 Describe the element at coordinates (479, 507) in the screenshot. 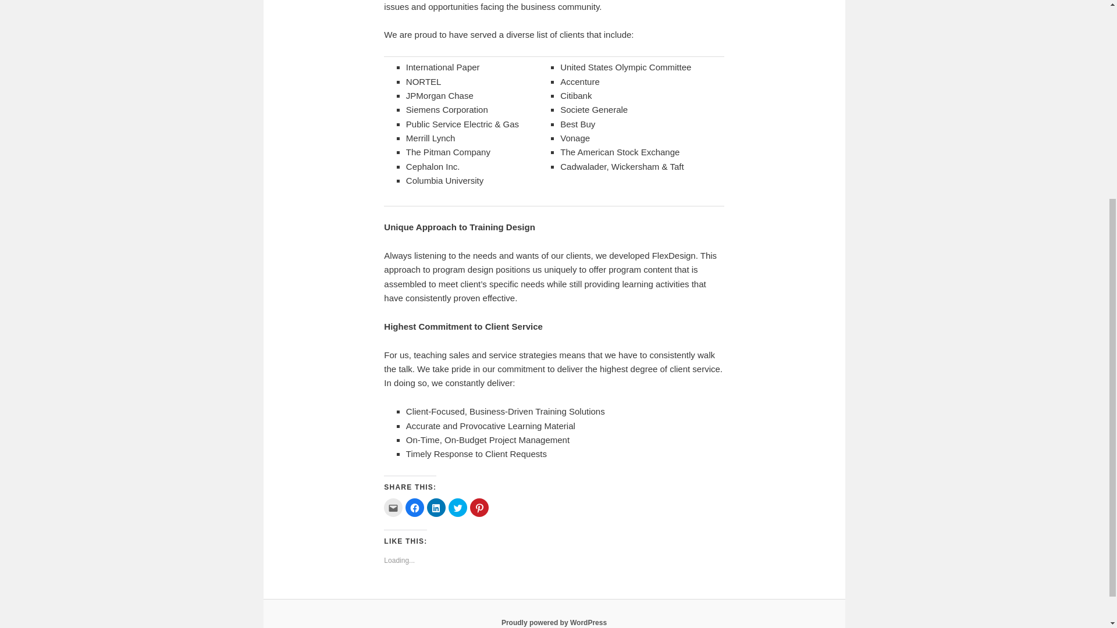

I see `Click to share on Pinterest` at that location.